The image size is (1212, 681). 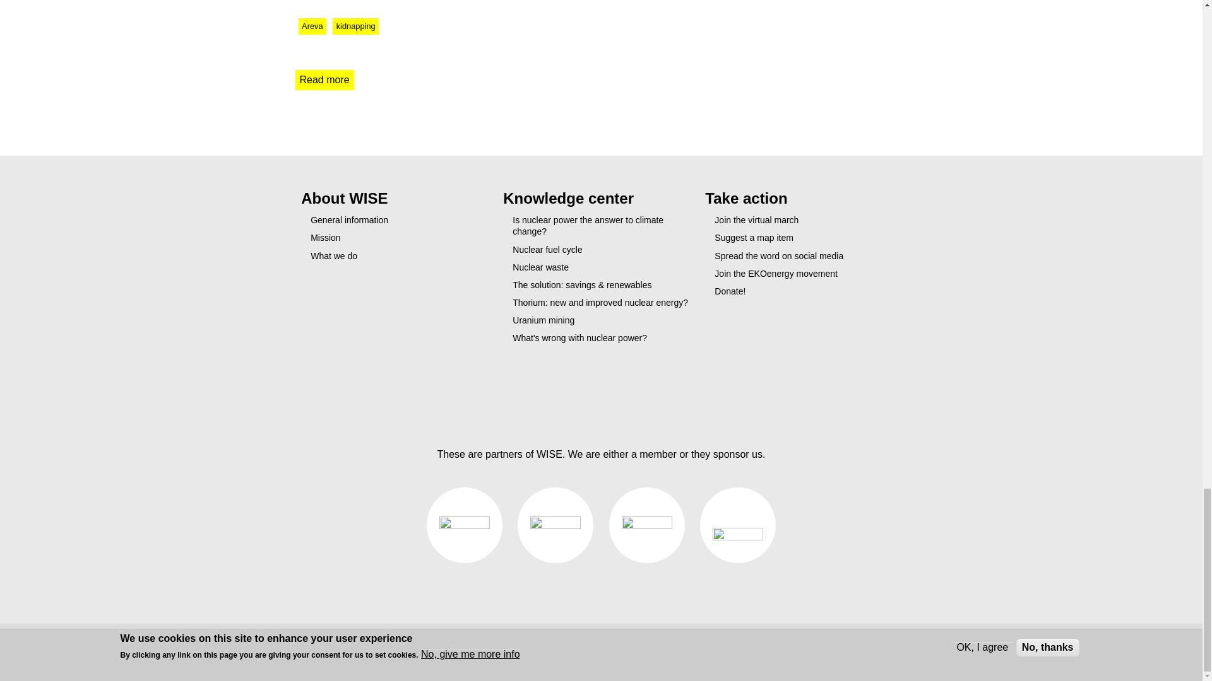 What do you see at coordinates (348, 220) in the screenshot?
I see `Areva` at bounding box center [348, 220].